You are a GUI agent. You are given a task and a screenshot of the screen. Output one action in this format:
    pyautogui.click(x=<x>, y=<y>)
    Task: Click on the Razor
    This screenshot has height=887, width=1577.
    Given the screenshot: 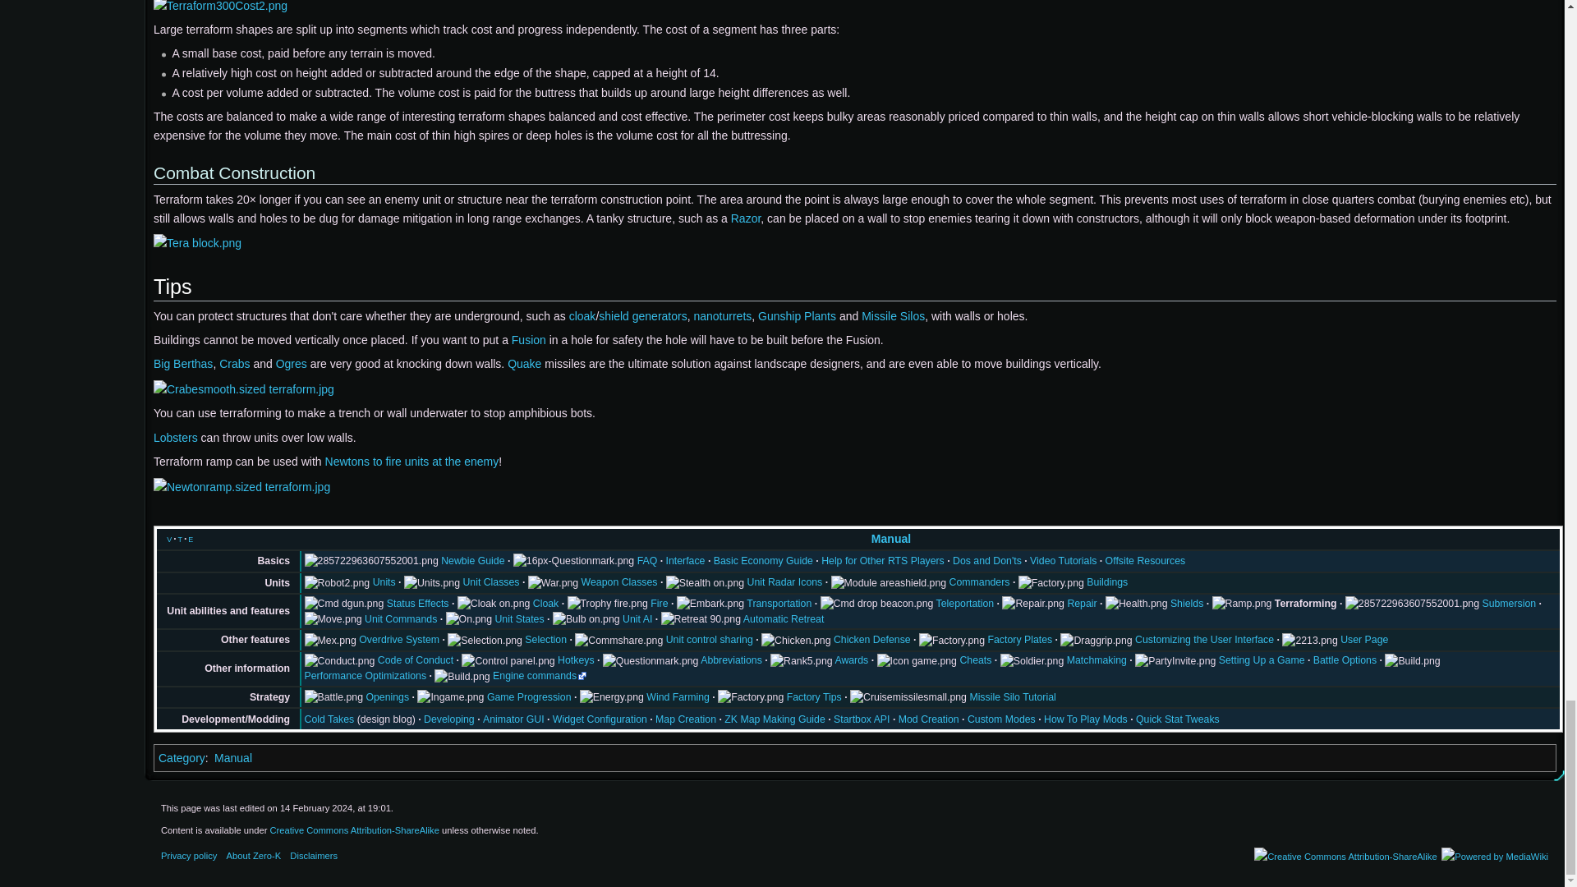 What is the action you would take?
    pyautogui.click(x=746, y=218)
    